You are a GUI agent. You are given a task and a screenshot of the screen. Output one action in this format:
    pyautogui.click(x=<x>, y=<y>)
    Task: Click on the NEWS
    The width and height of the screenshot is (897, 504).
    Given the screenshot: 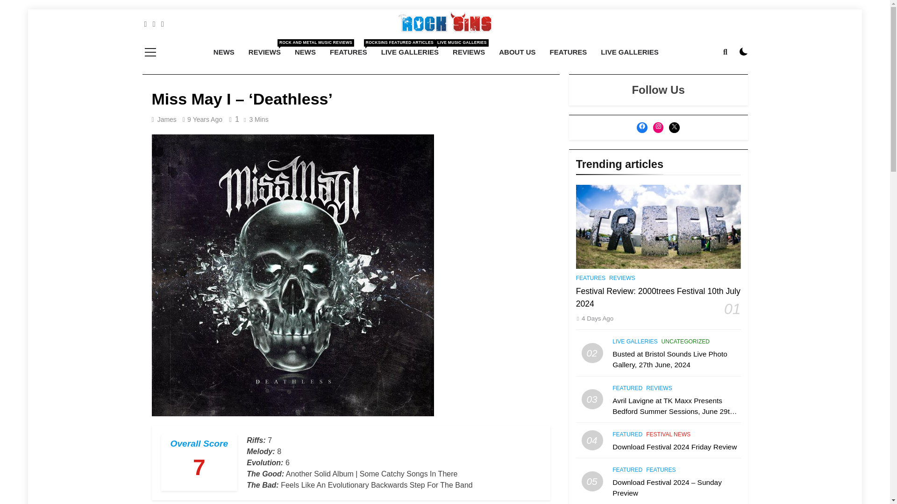 What is the action you would take?
    pyautogui.click(x=223, y=52)
    